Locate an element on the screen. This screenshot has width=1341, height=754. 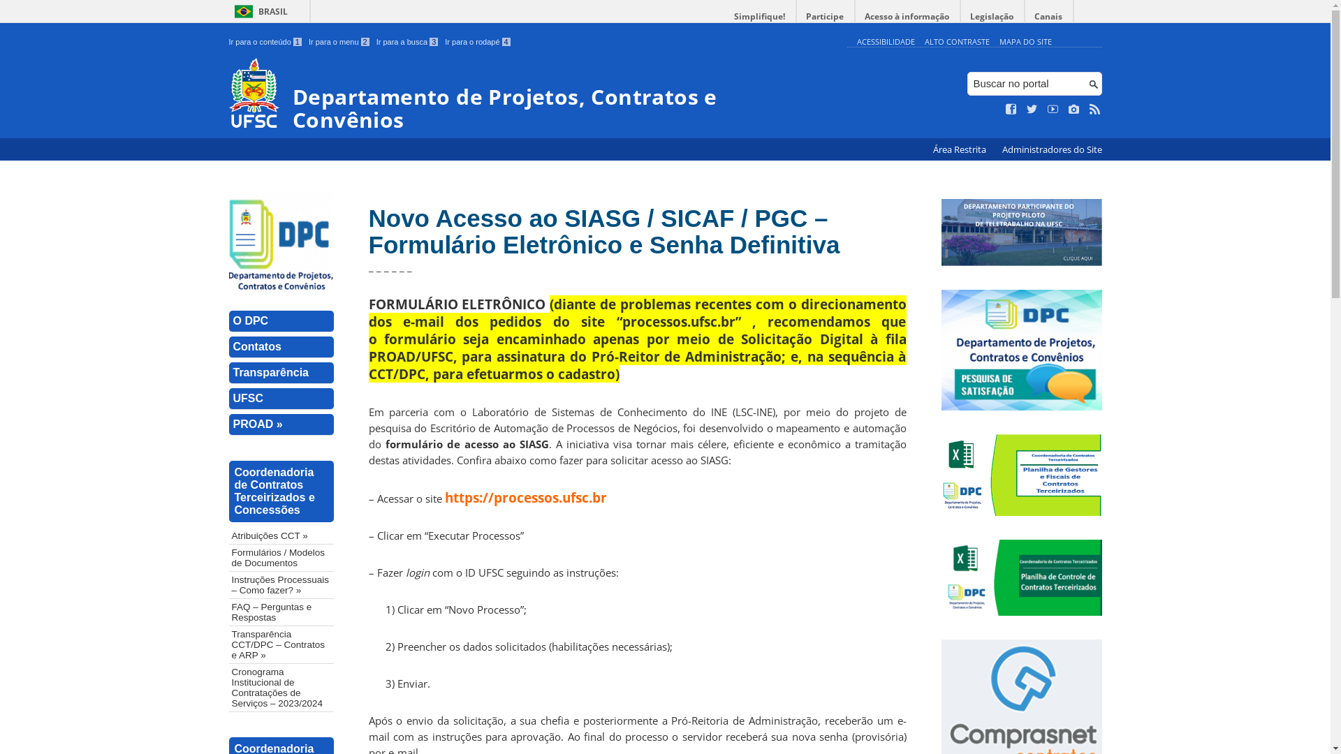
Curta no Facebook is located at coordinates (1011, 110).